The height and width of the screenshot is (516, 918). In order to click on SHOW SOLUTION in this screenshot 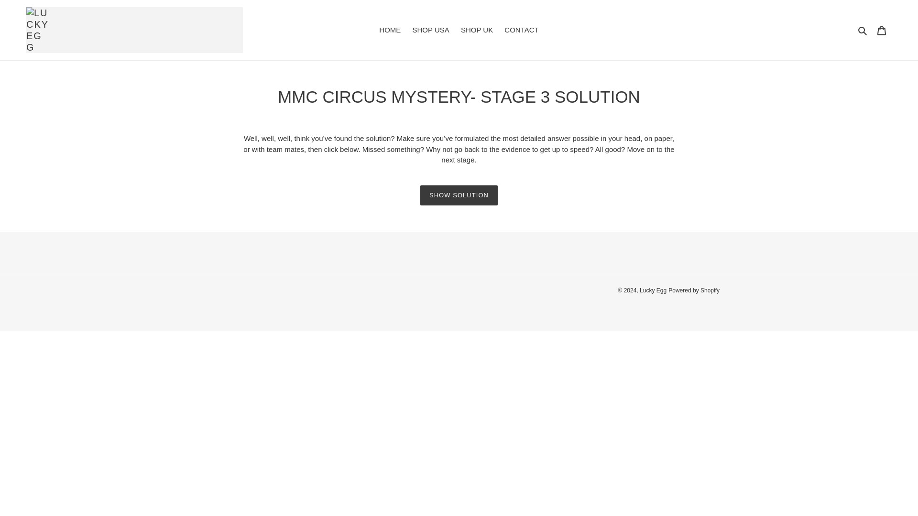, I will do `click(459, 195)`.